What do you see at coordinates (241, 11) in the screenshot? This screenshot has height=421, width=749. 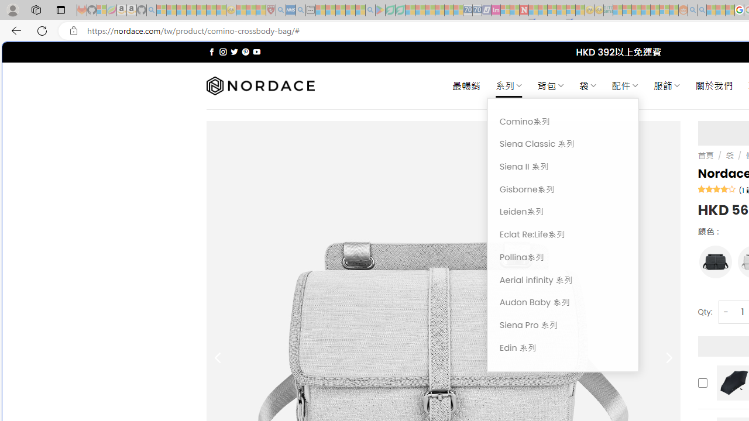 I see `Recipes - MSN - Sleeping` at bounding box center [241, 11].